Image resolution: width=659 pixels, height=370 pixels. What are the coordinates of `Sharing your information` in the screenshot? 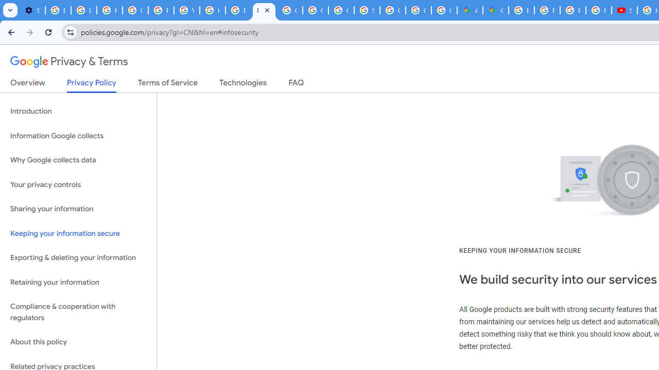 It's located at (78, 209).